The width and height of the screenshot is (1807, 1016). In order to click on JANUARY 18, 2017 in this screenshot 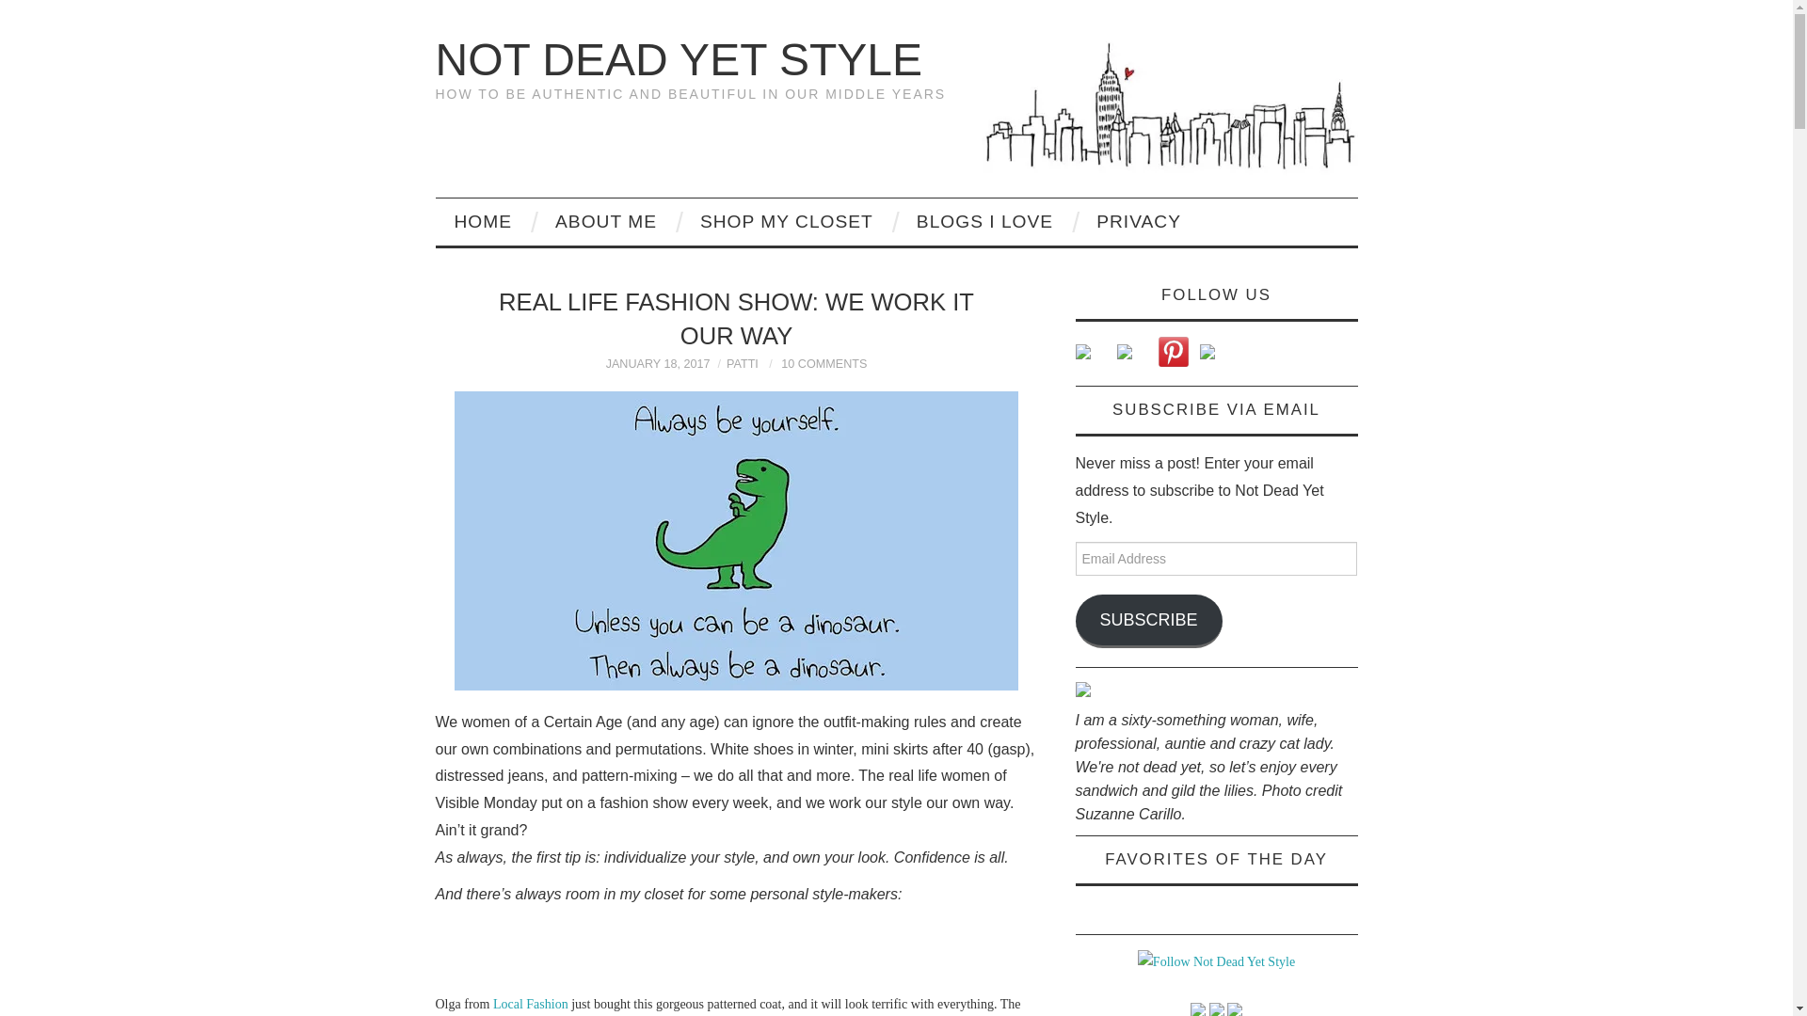, I will do `click(657, 364)`.